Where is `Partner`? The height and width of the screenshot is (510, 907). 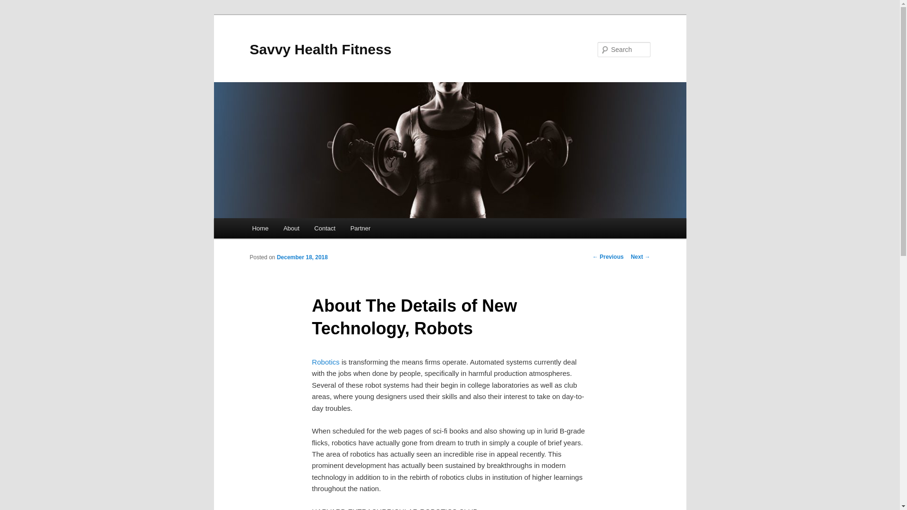 Partner is located at coordinates (360, 229).